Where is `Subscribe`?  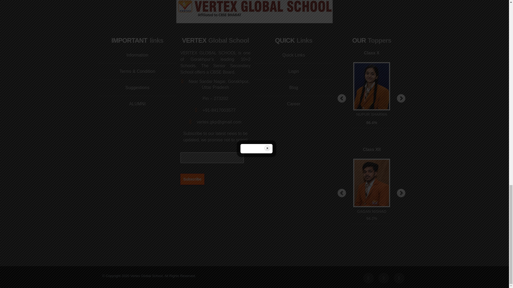 Subscribe is located at coordinates (192, 179).